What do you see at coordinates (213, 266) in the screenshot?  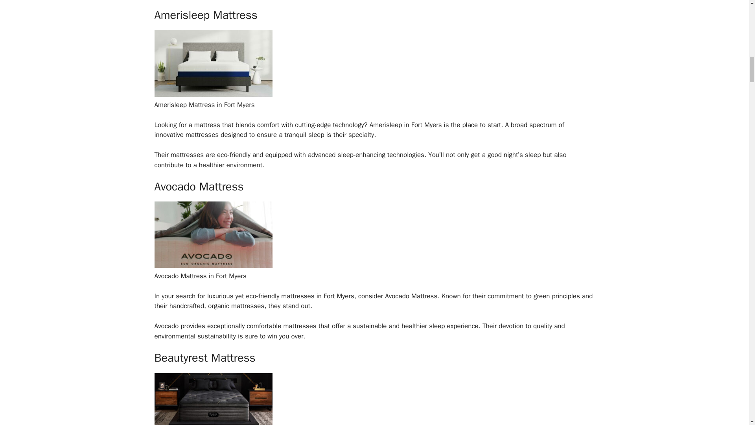 I see `Avocado Mattress Fort Myers` at bounding box center [213, 266].